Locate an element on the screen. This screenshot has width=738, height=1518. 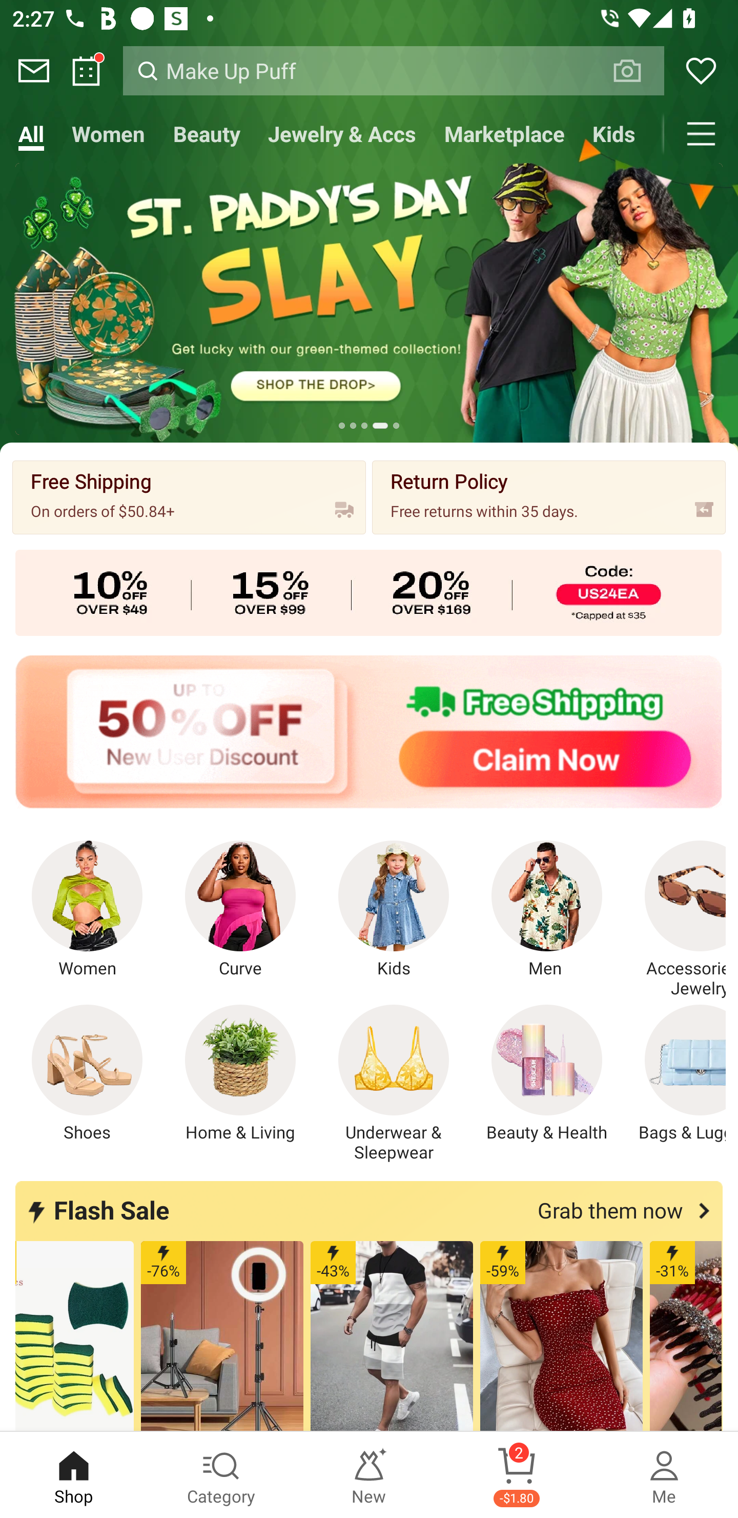
Home & Living is located at coordinates (240, 1074).